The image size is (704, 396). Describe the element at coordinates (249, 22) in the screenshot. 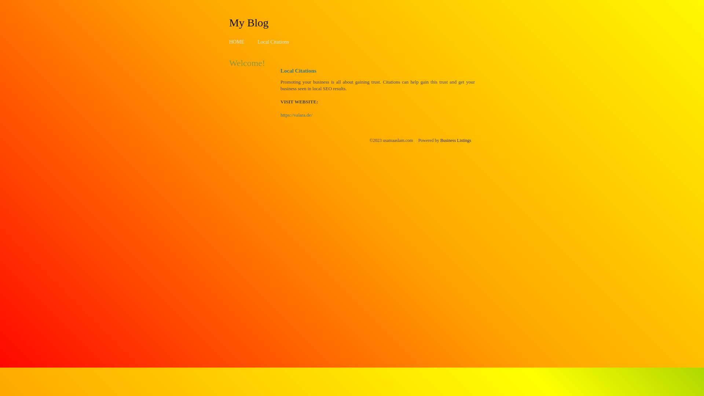

I see `My Blog` at that location.